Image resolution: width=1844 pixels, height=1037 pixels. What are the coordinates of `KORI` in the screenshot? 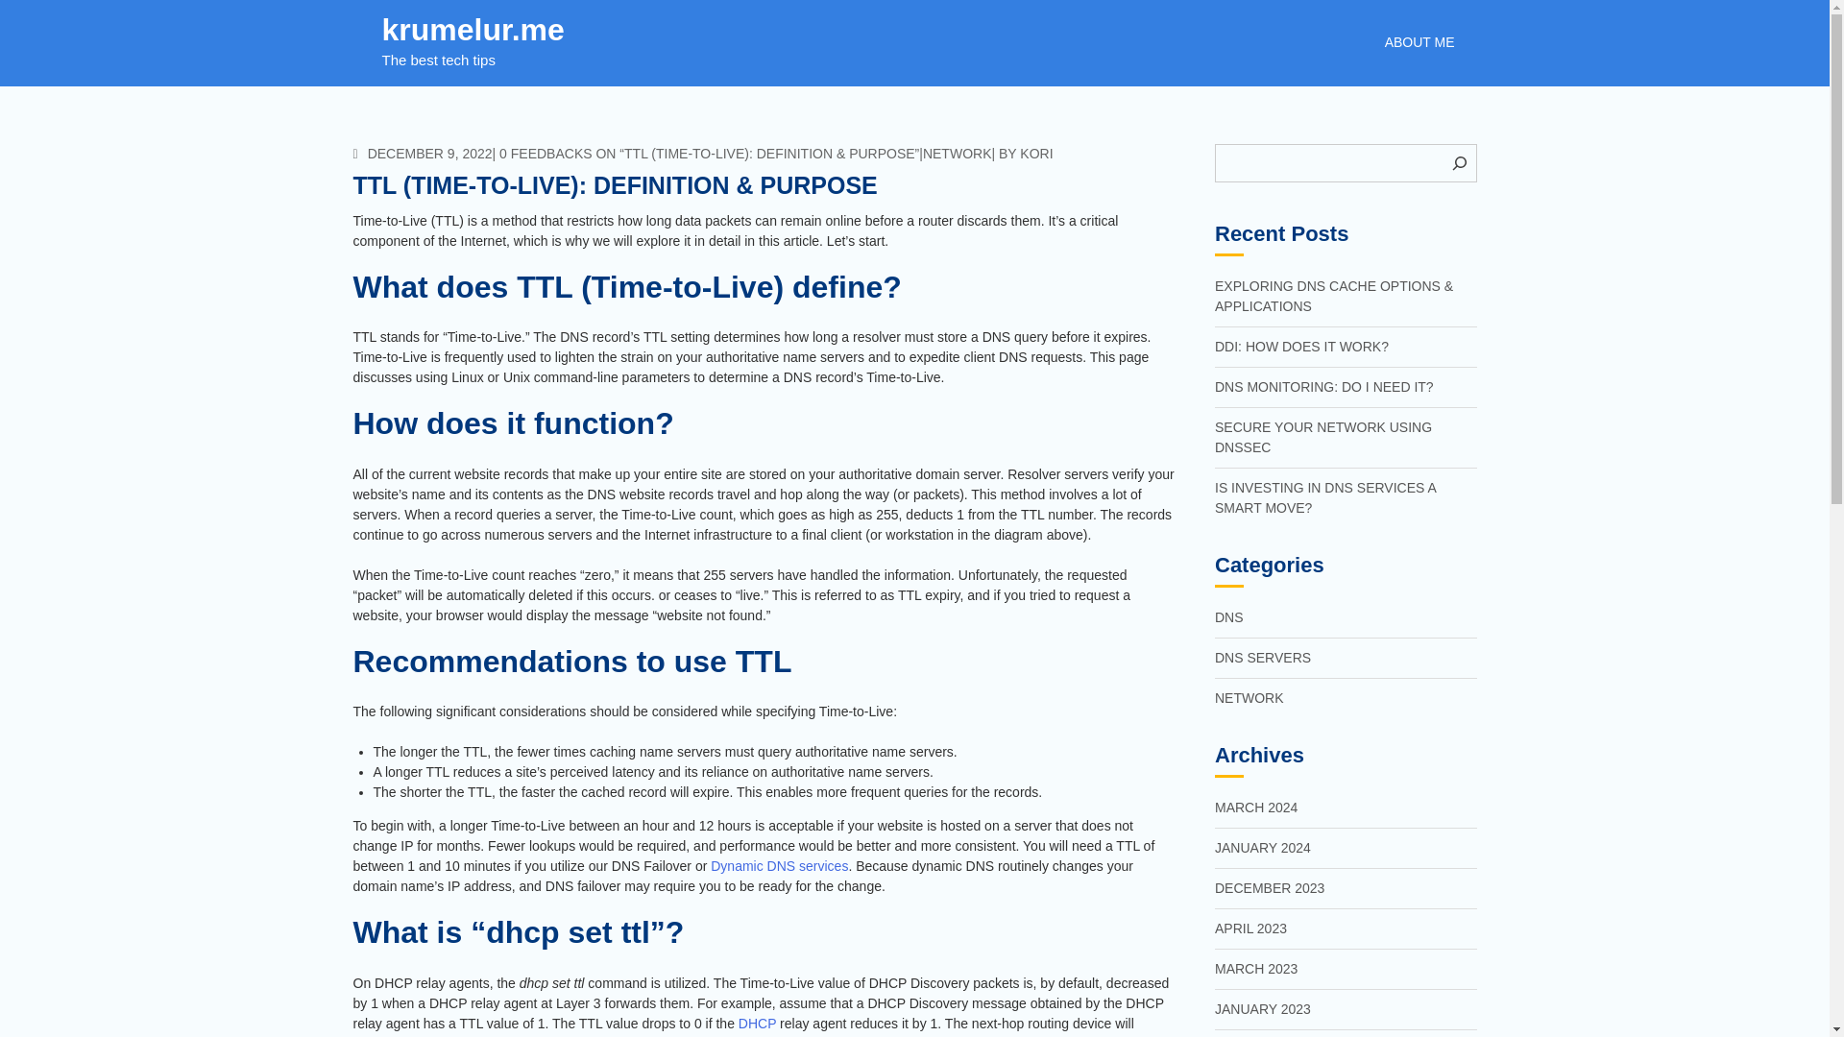 It's located at (1035, 154).